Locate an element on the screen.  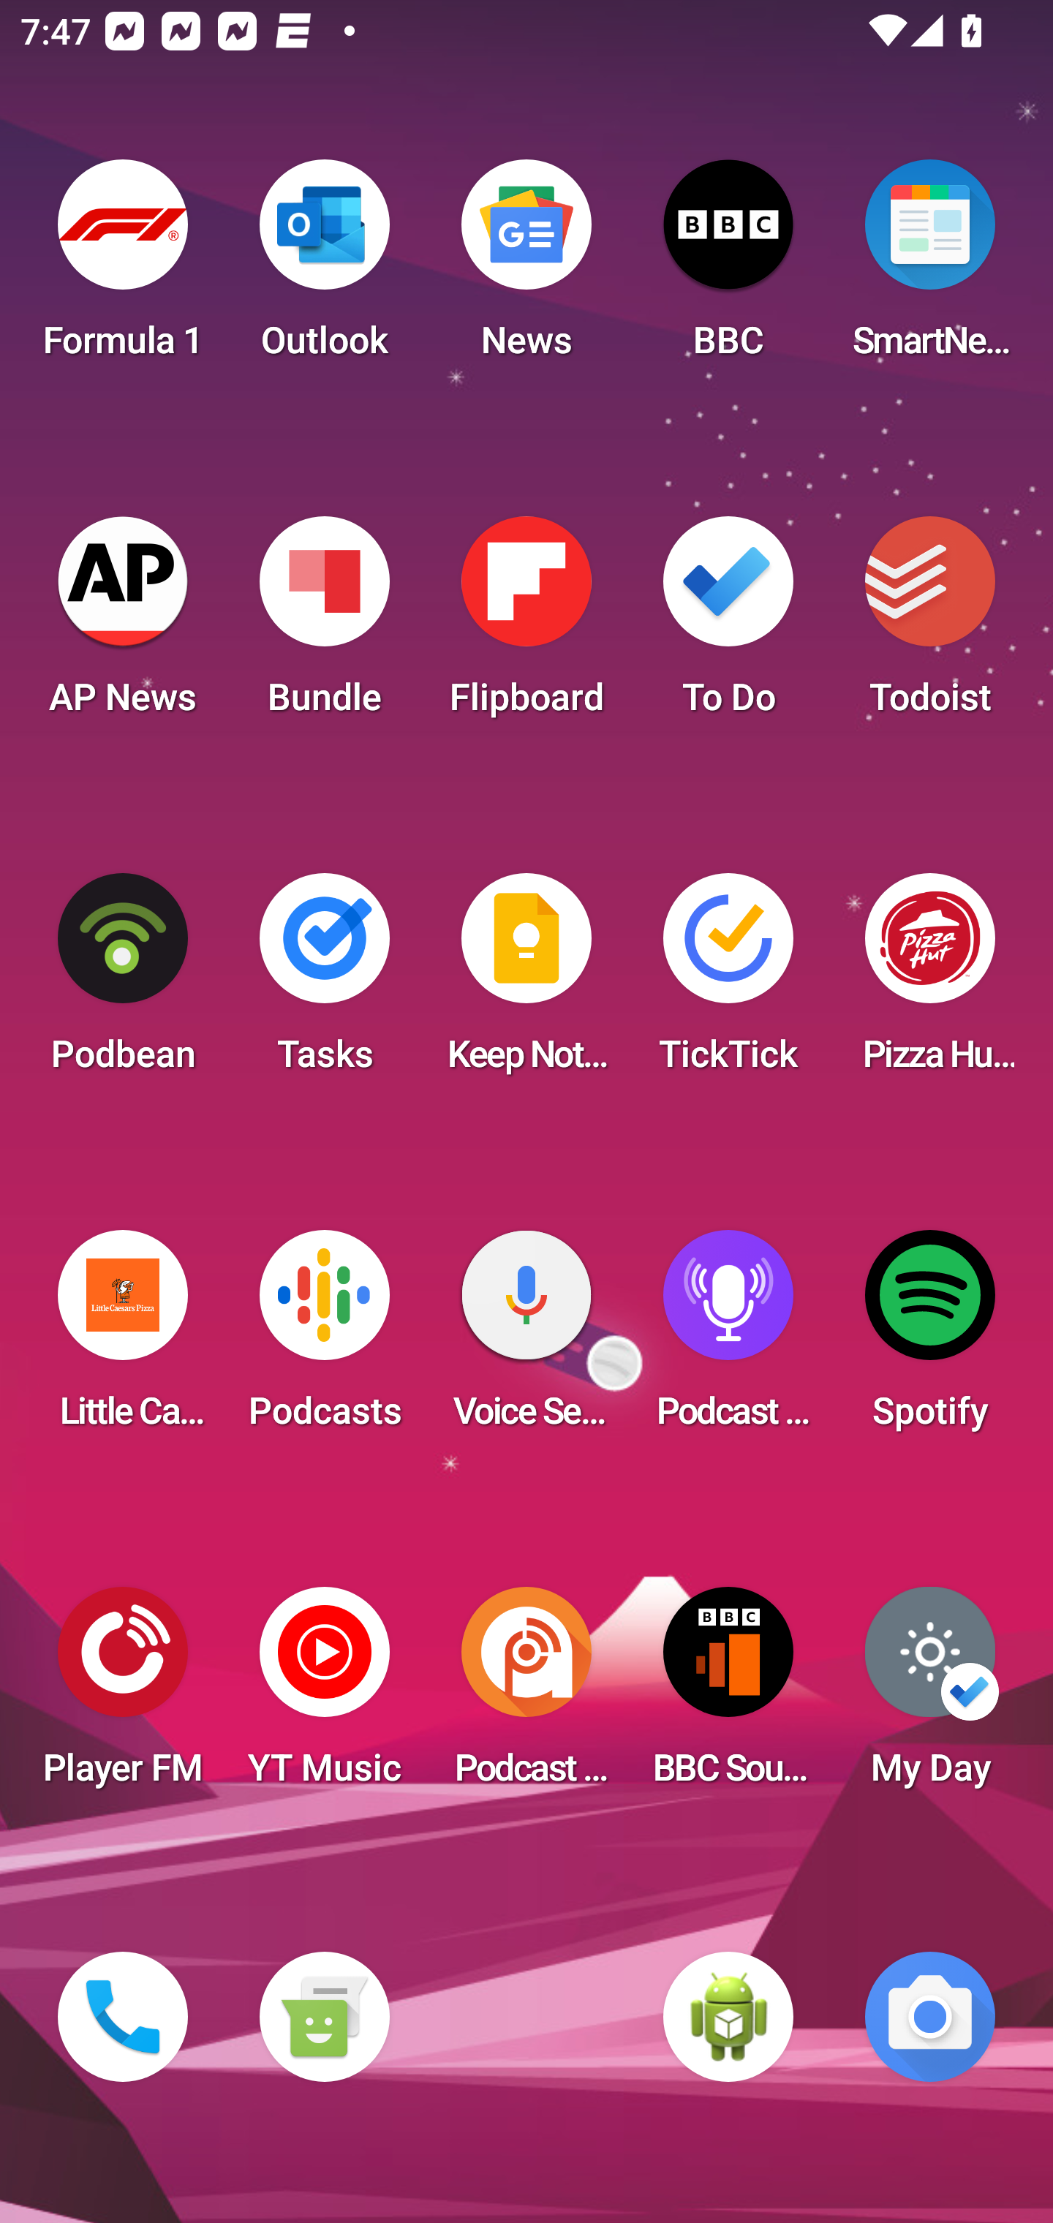
Podcast Addict is located at coordinates (526, 1695).